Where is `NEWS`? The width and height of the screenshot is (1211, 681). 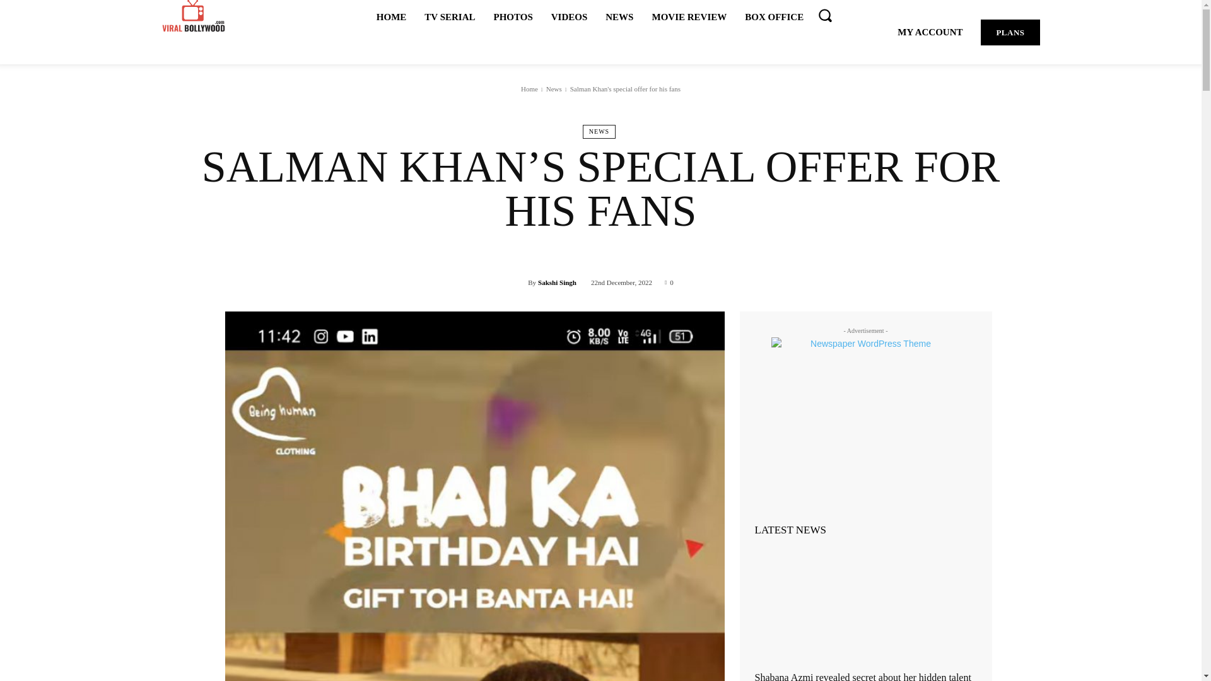 NEWS is located at coordinates (619, 16).